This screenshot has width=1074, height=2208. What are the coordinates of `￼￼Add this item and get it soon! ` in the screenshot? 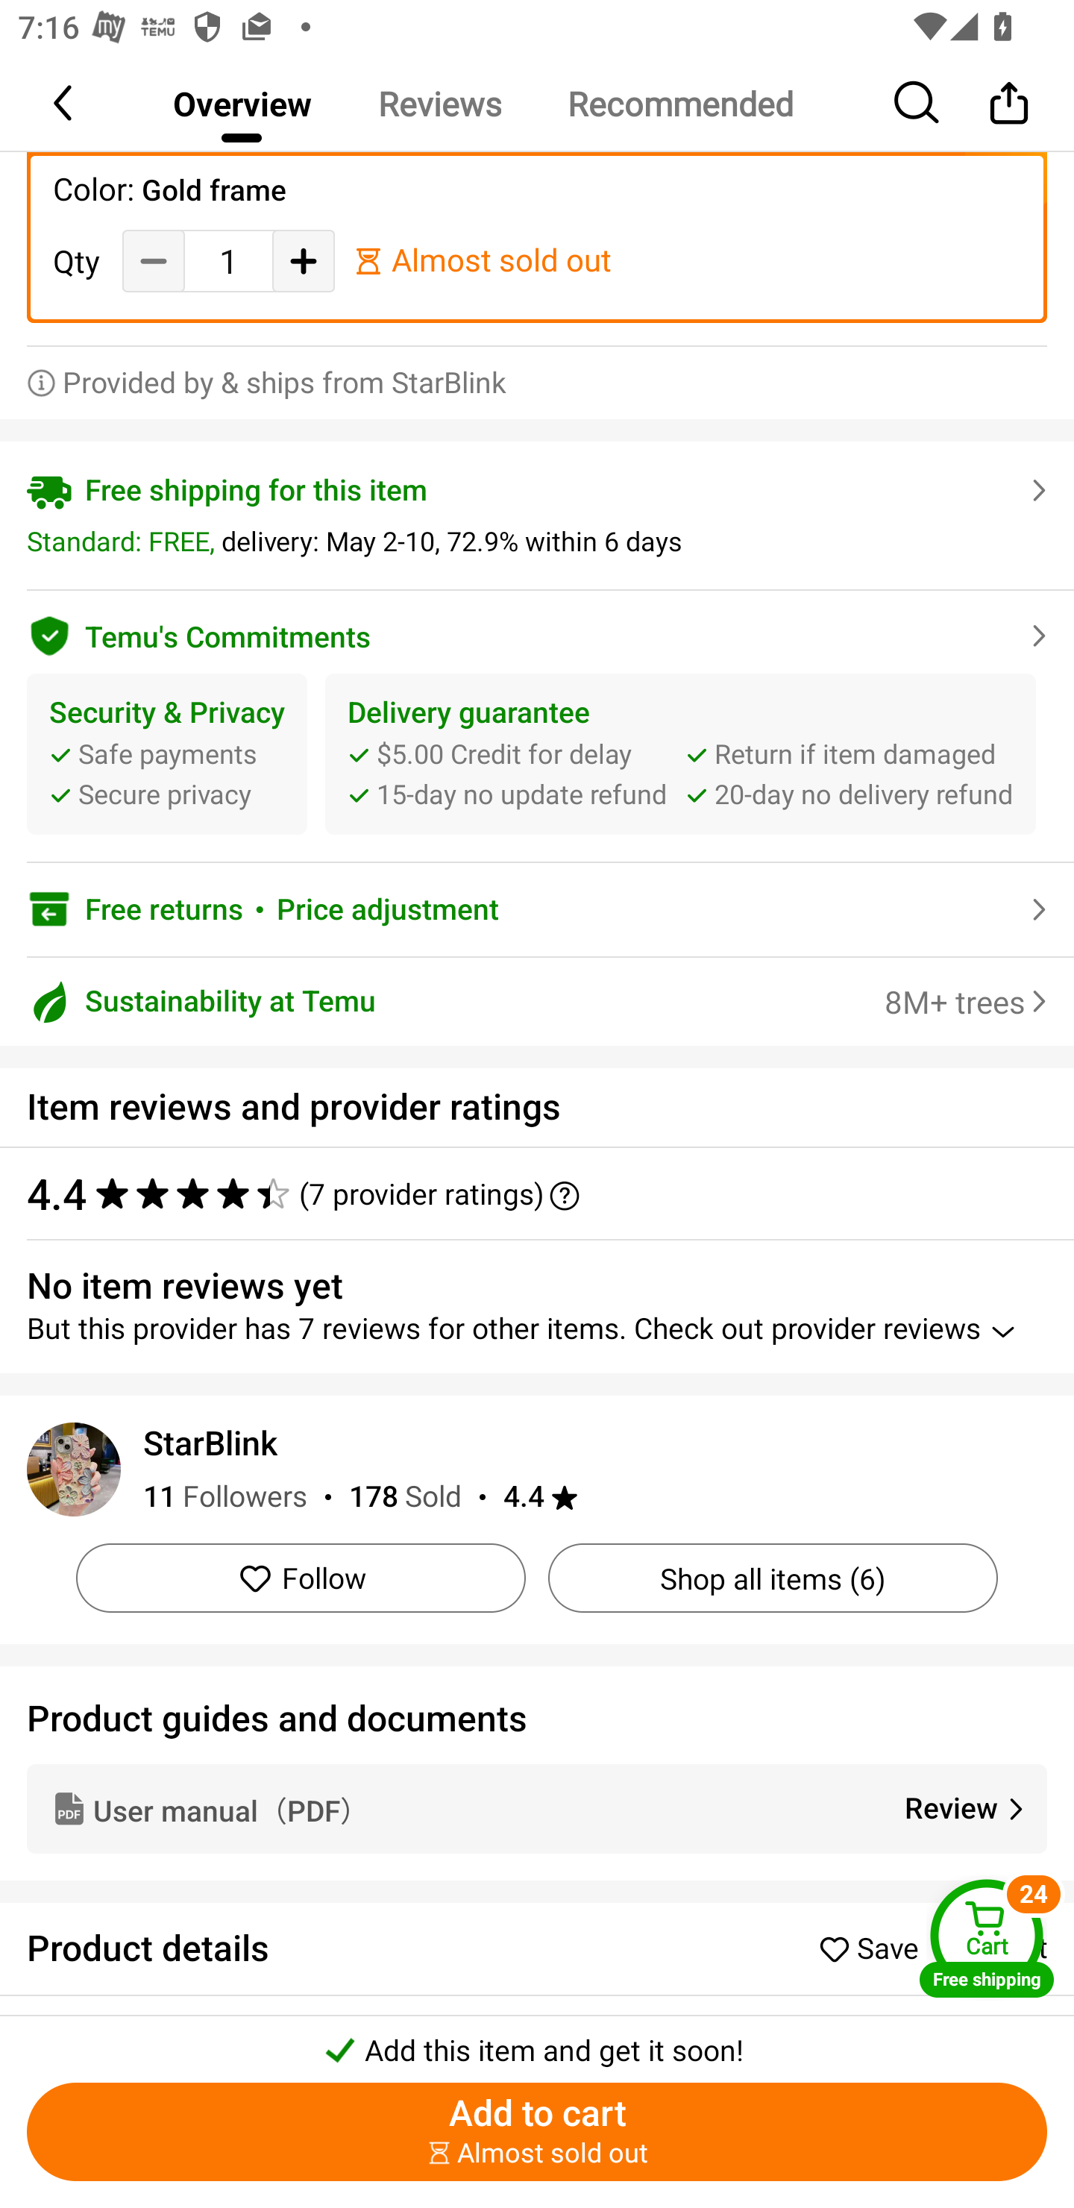 It's located at (537, 2042).